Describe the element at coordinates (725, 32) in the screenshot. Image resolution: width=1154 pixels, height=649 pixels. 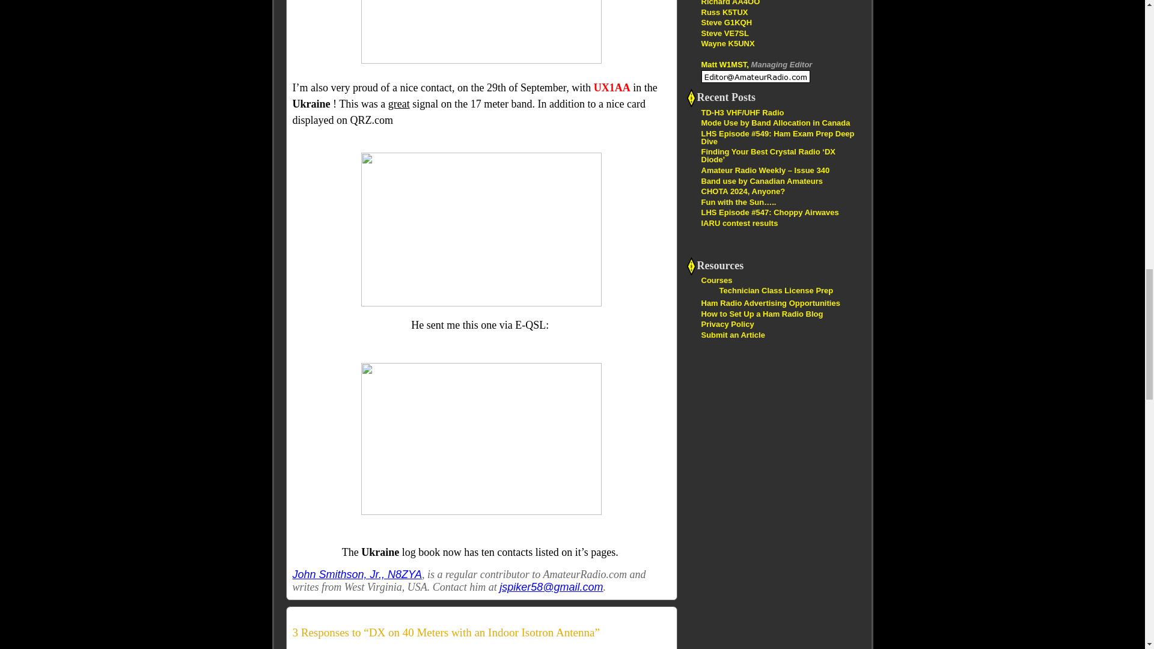
I see `Homebrewing and Operating Adventures From 2200m To Nanowaves` at that location.